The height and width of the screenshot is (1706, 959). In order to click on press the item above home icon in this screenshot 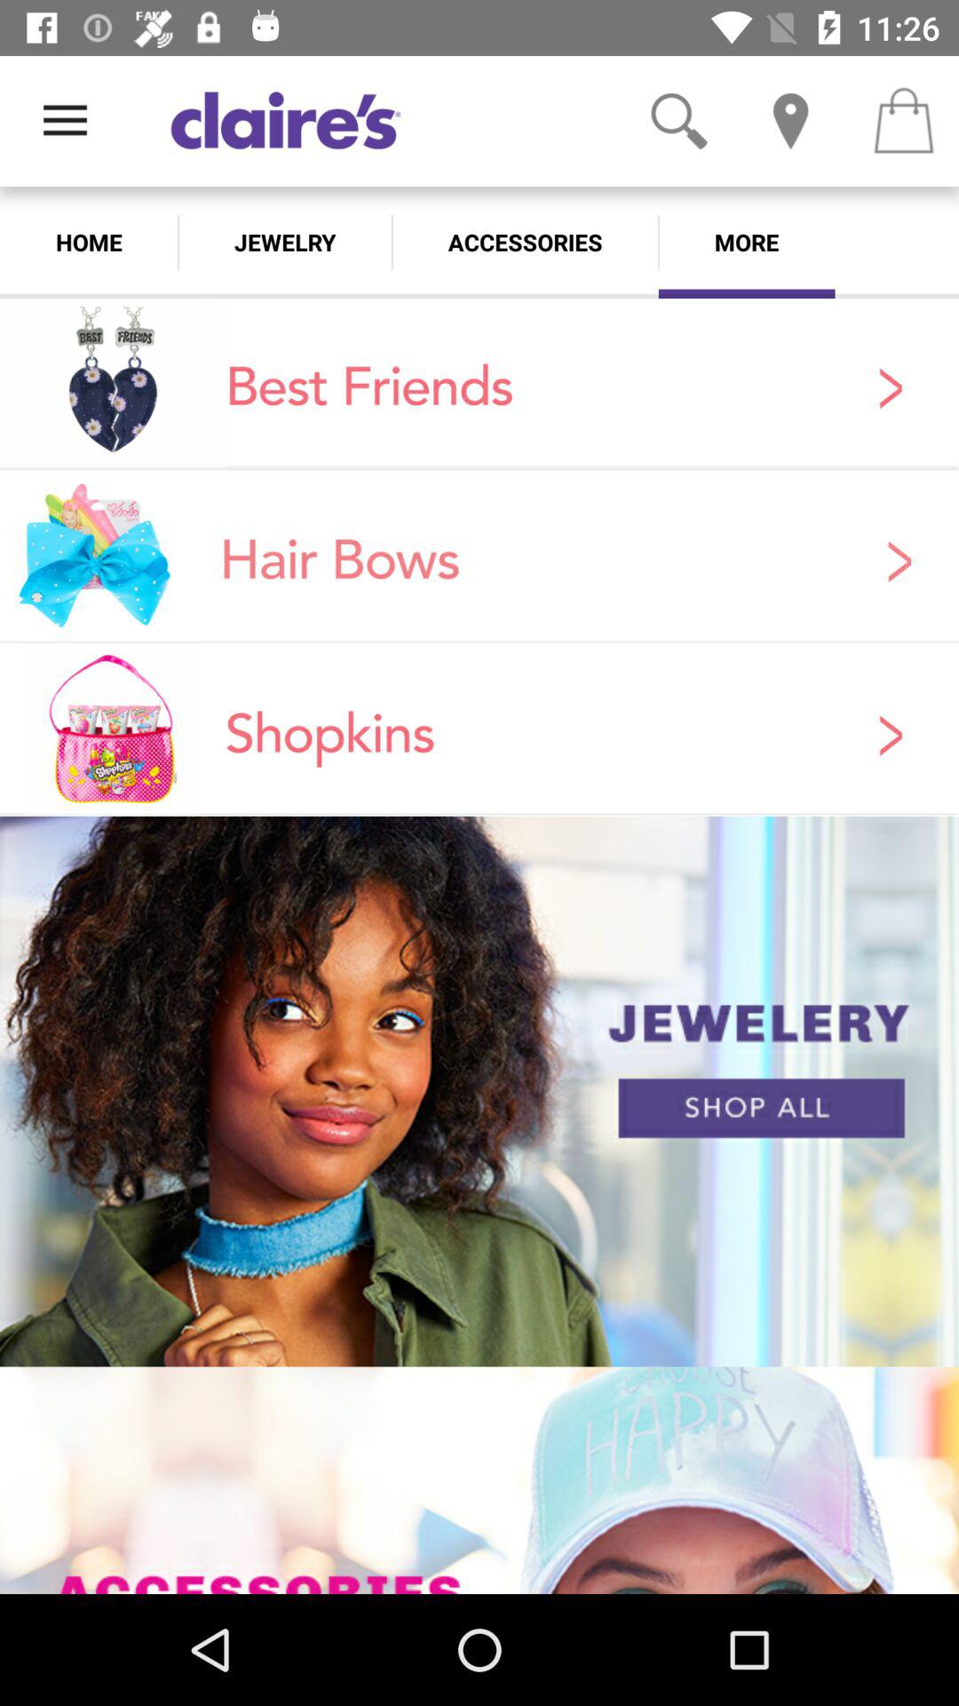, I will do `click(65, 121)`.